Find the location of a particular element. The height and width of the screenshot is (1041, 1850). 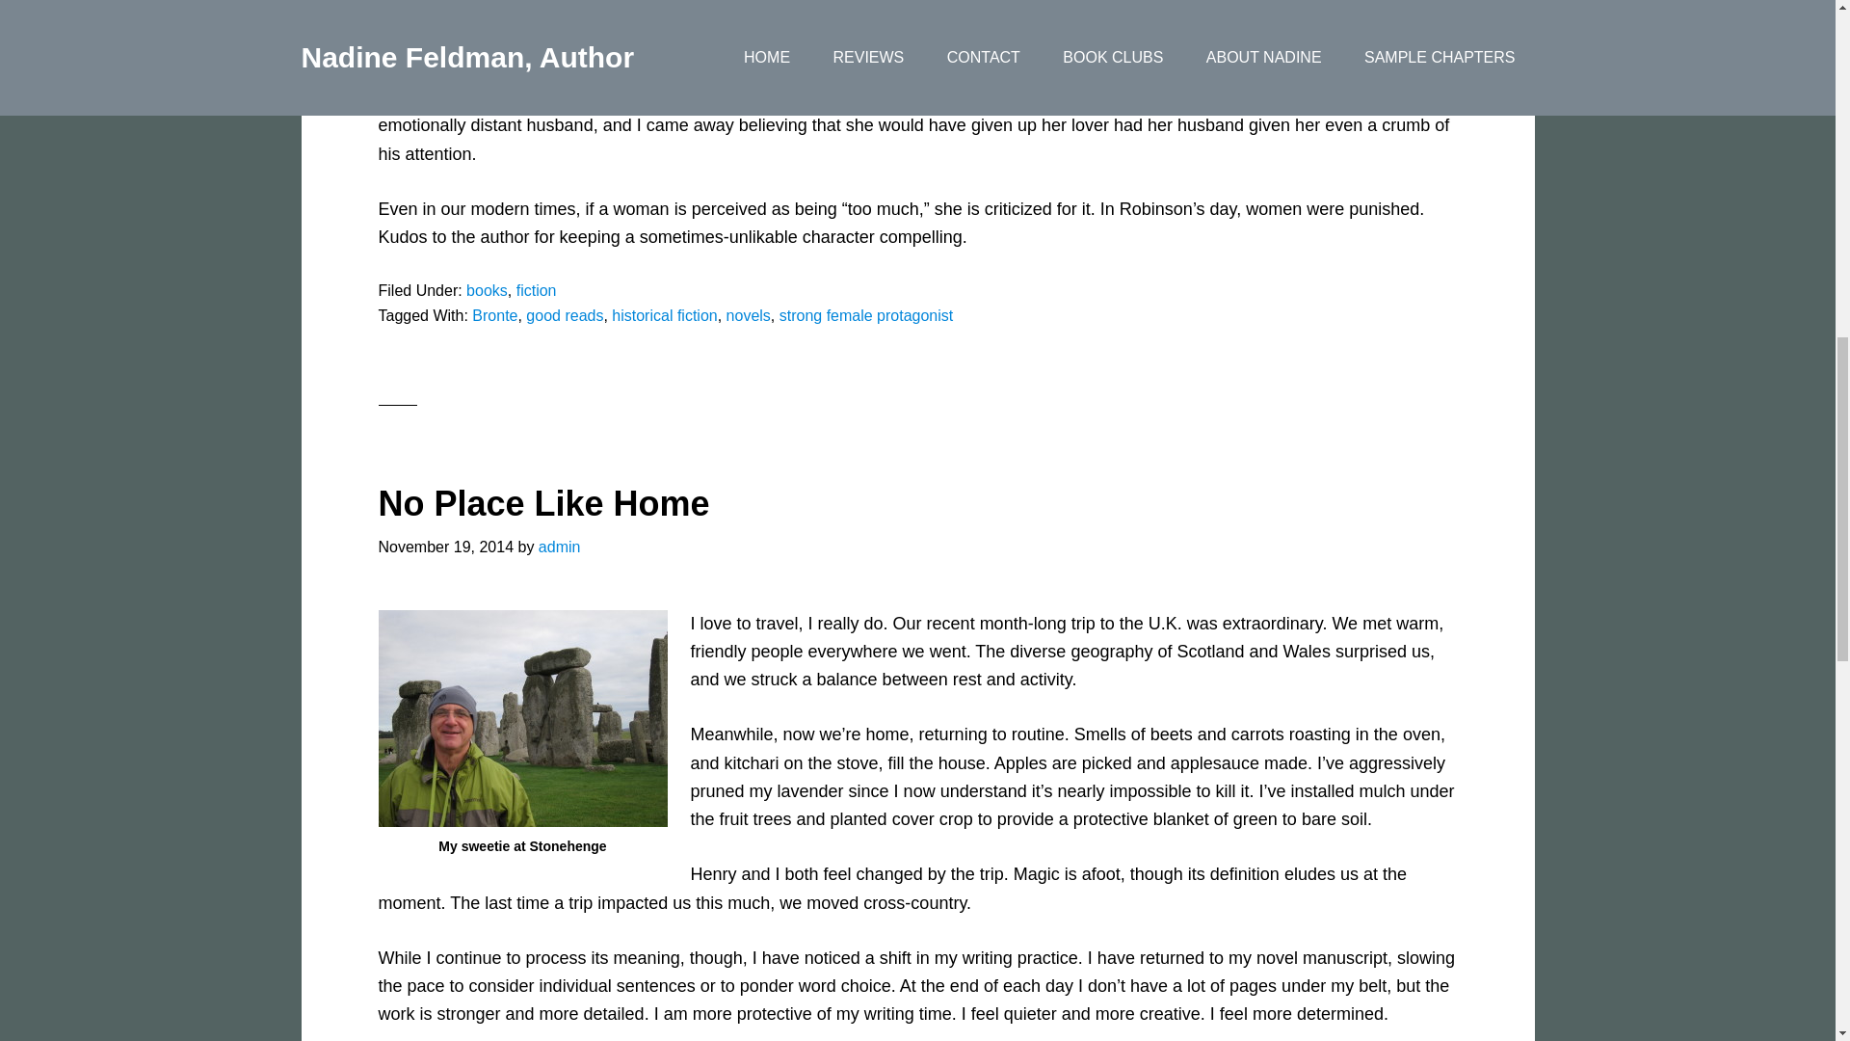

novels is located at coordinates (749, 314).